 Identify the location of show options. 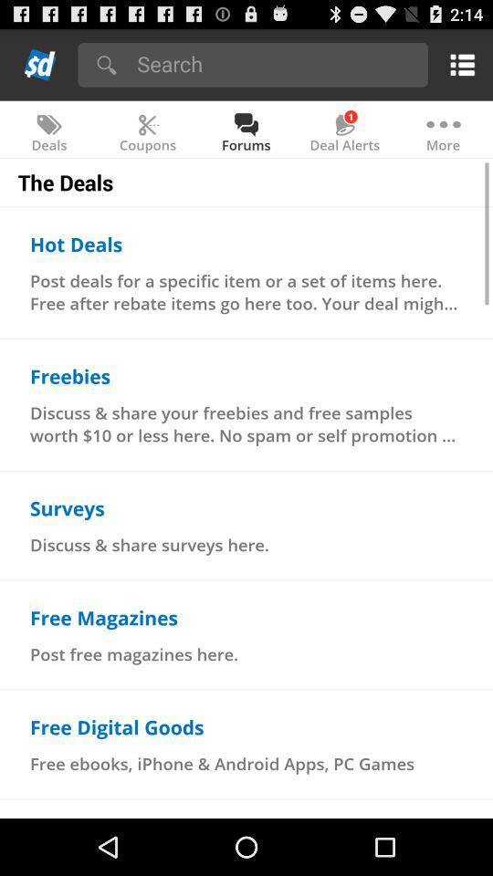
(458, 64).